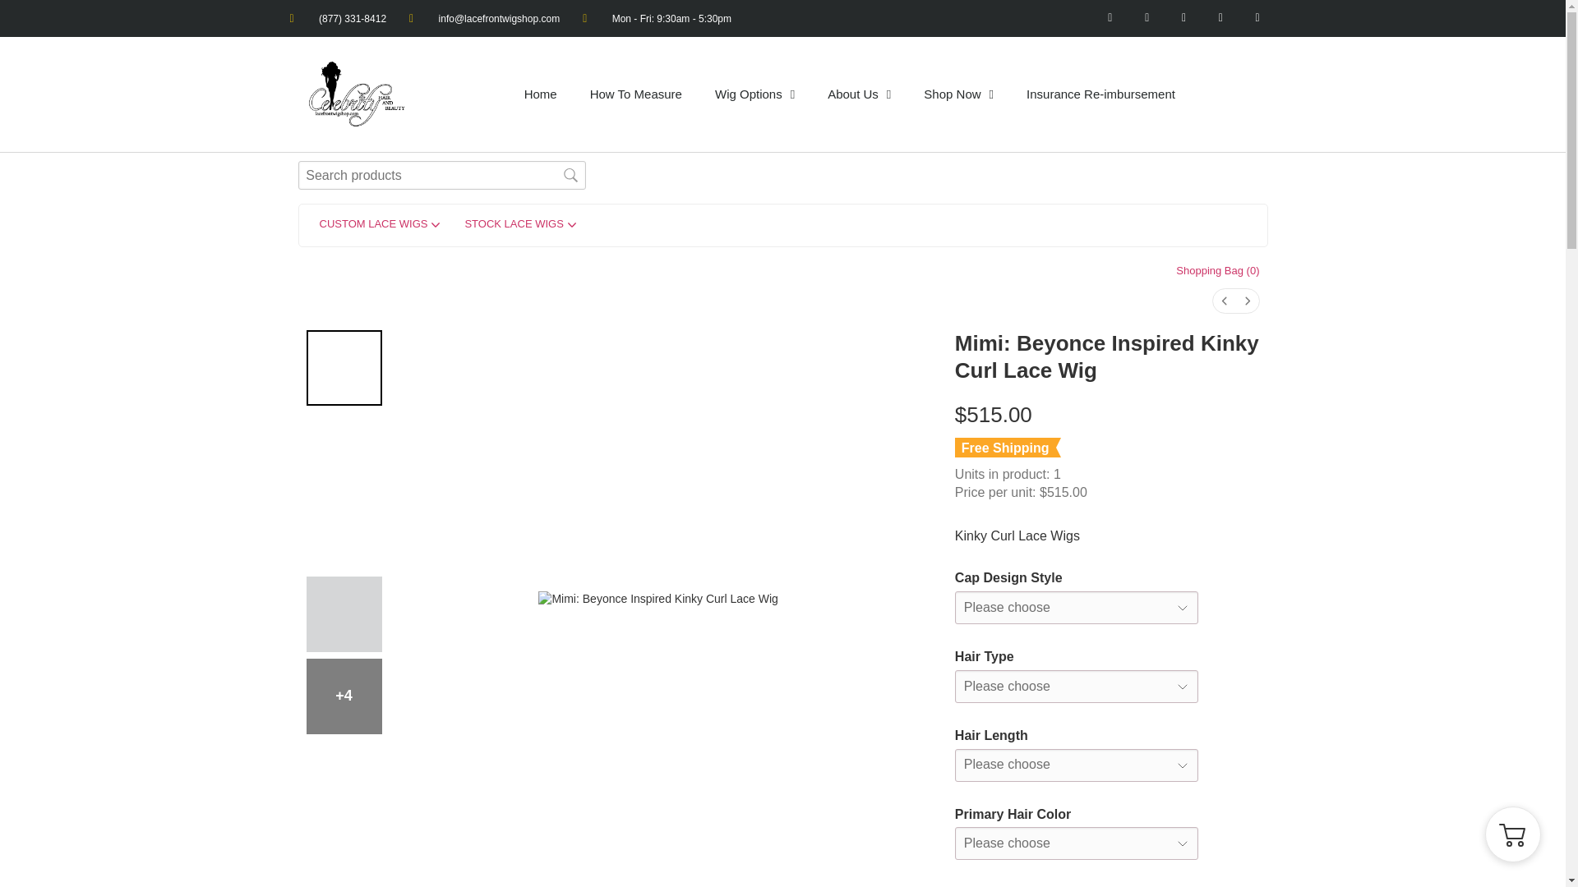 Image resolution: width=1578 pixels, height=887 pixels. Describe the element at coordinates (636, 94) in the screenshot. I see `How To Measure` at that location.